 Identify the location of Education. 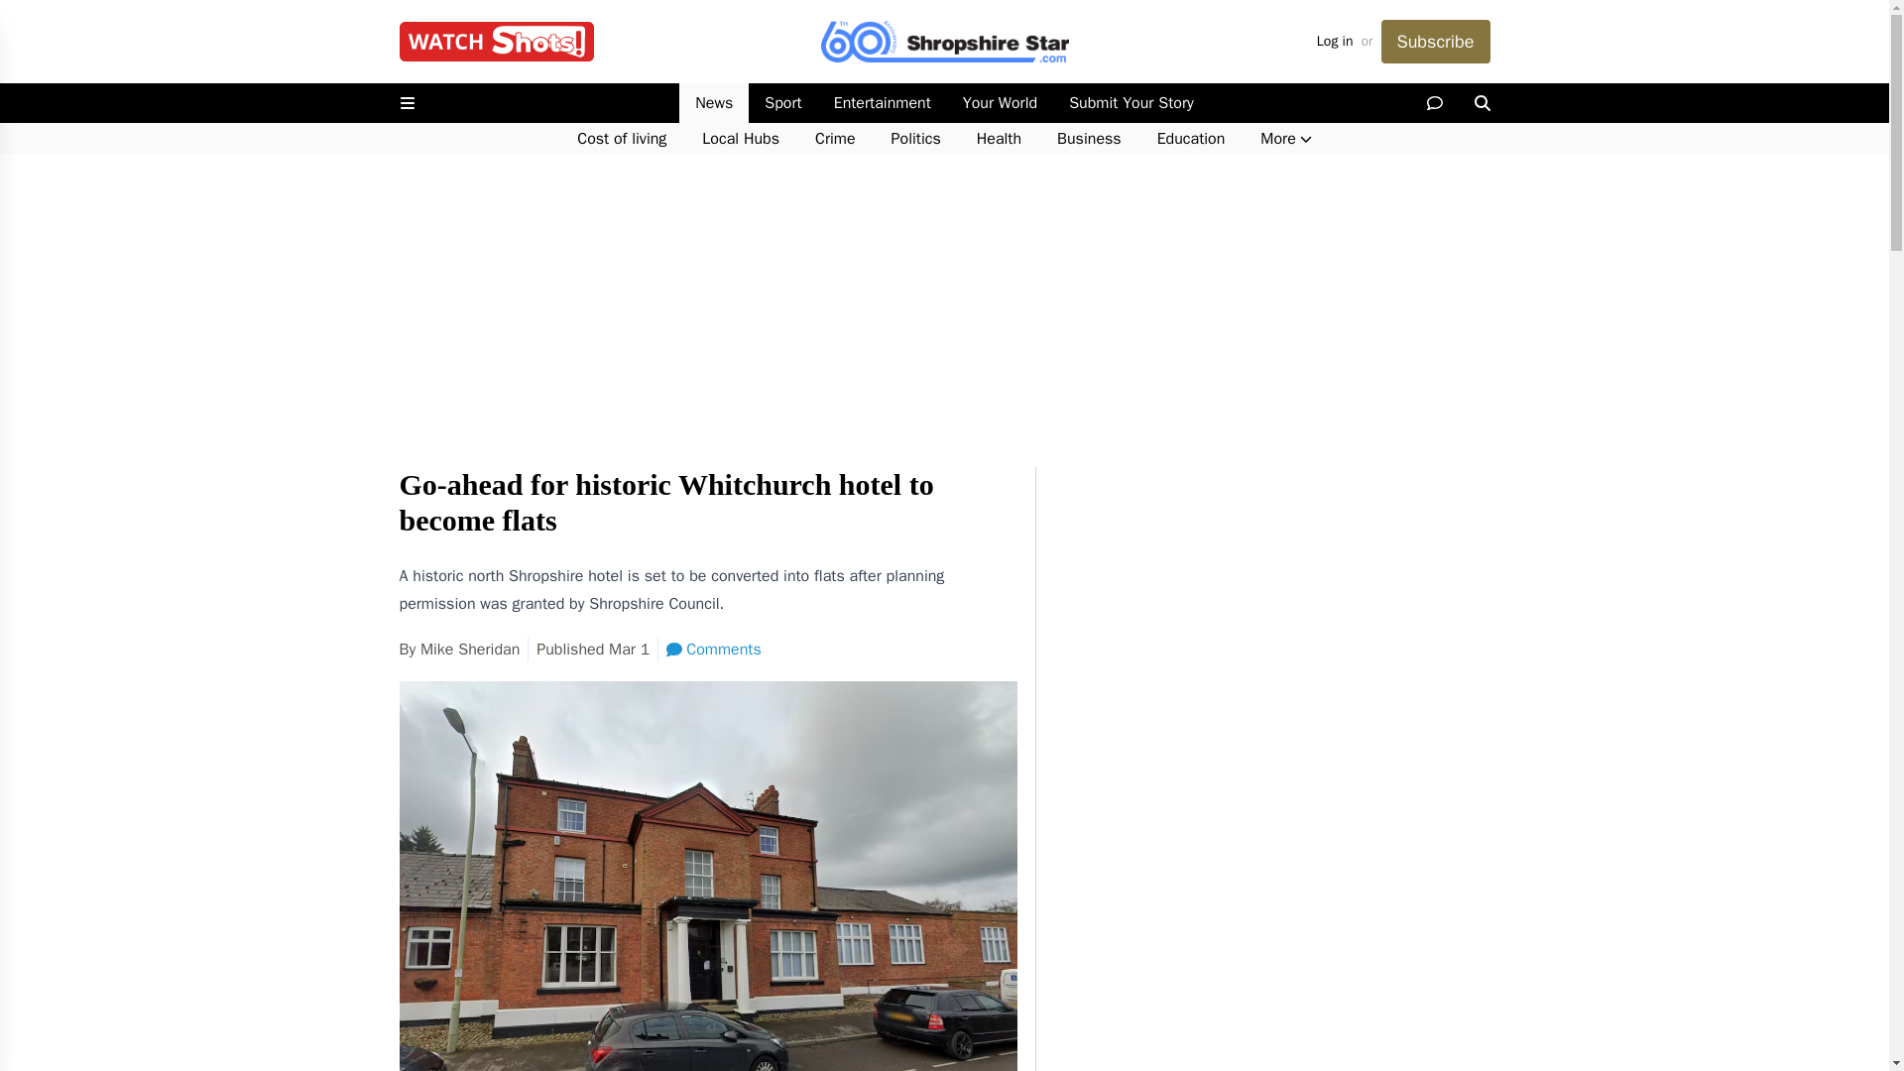
(1190, 139).